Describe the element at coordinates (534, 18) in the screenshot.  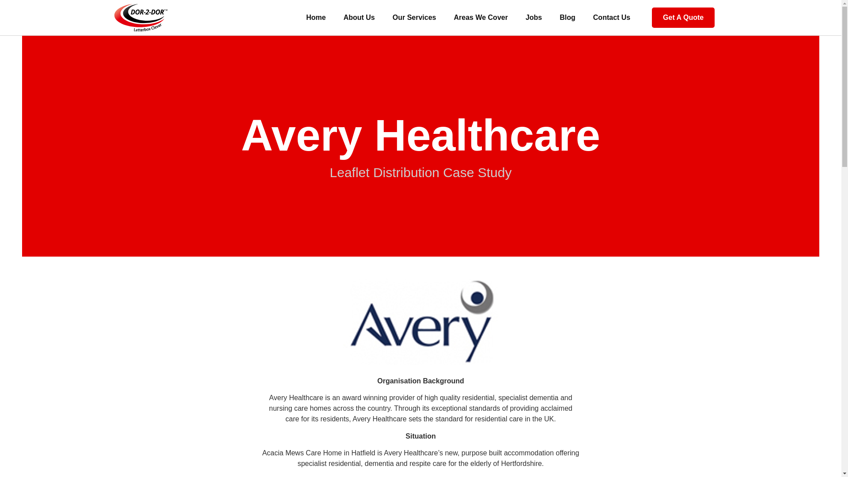
I see `Jobs` at that location.